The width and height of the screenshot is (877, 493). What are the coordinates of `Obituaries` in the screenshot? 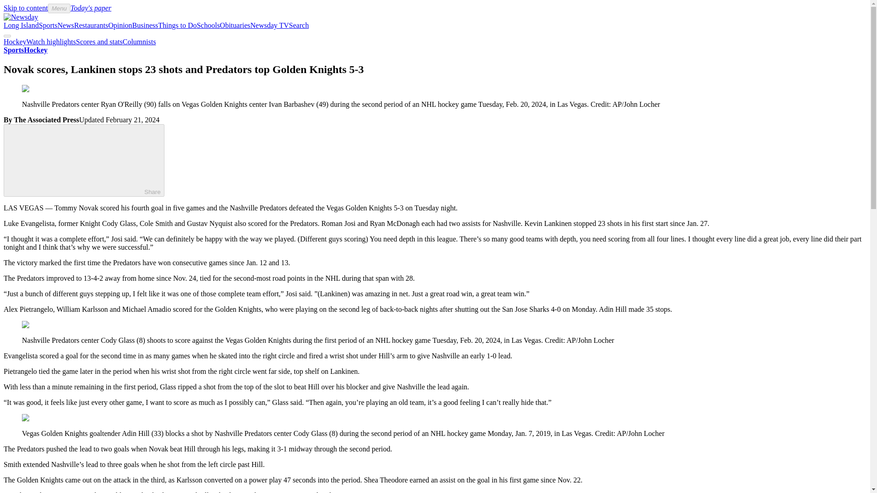 It's located at (235, 25).